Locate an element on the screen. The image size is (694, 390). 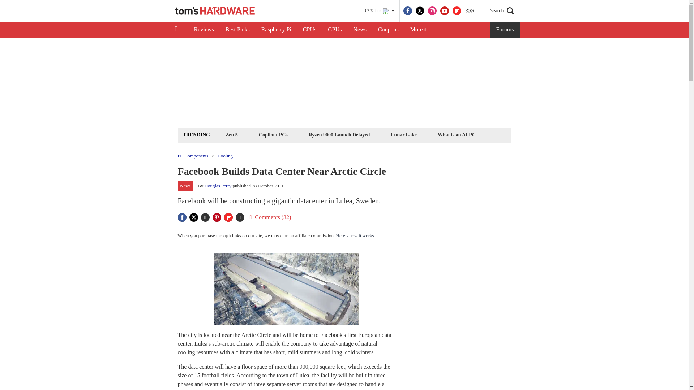
GPUs is located at coordinates (335, 30).